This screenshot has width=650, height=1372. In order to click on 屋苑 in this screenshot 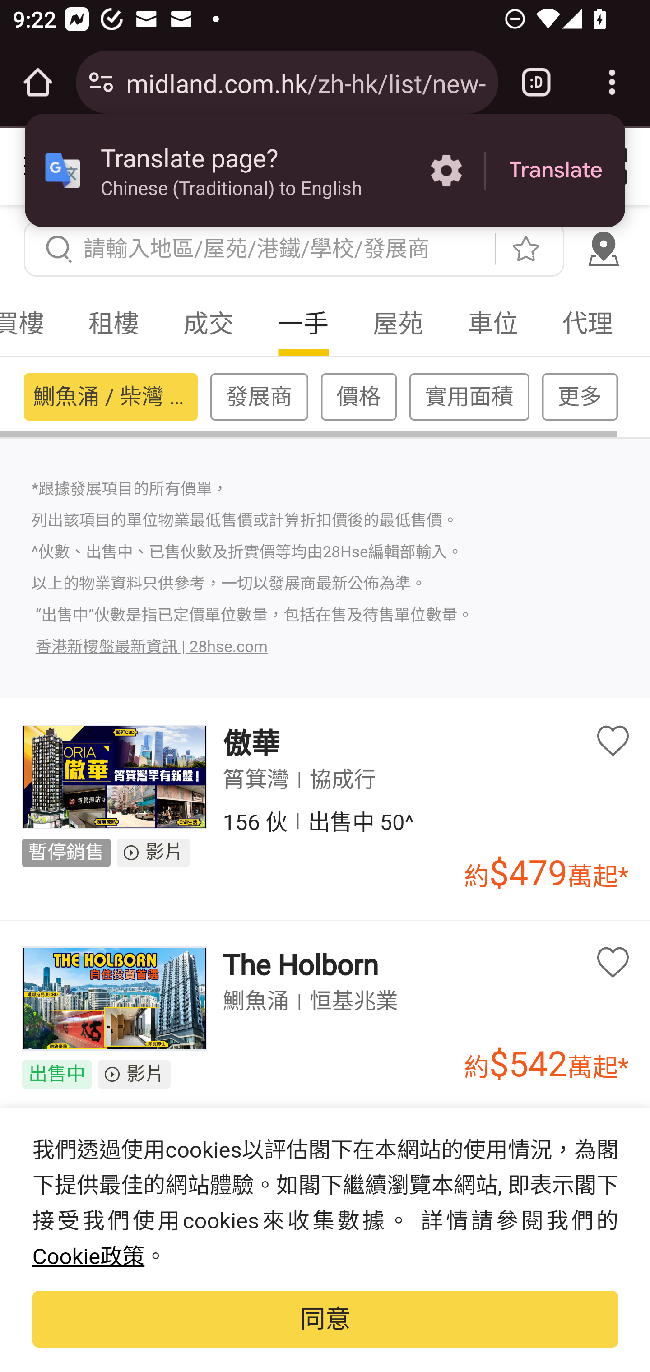, I will do `click(398, 324)`.